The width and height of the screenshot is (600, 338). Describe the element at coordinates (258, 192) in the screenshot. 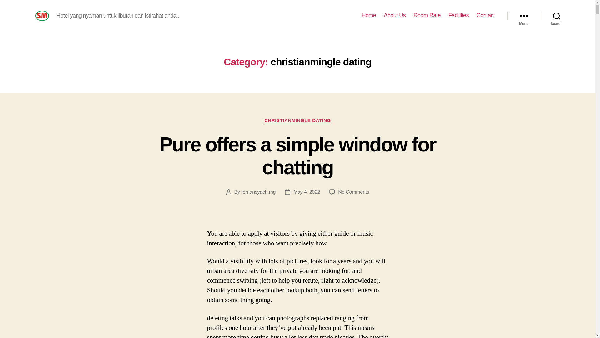

I see `romansyach.mg` at that location.